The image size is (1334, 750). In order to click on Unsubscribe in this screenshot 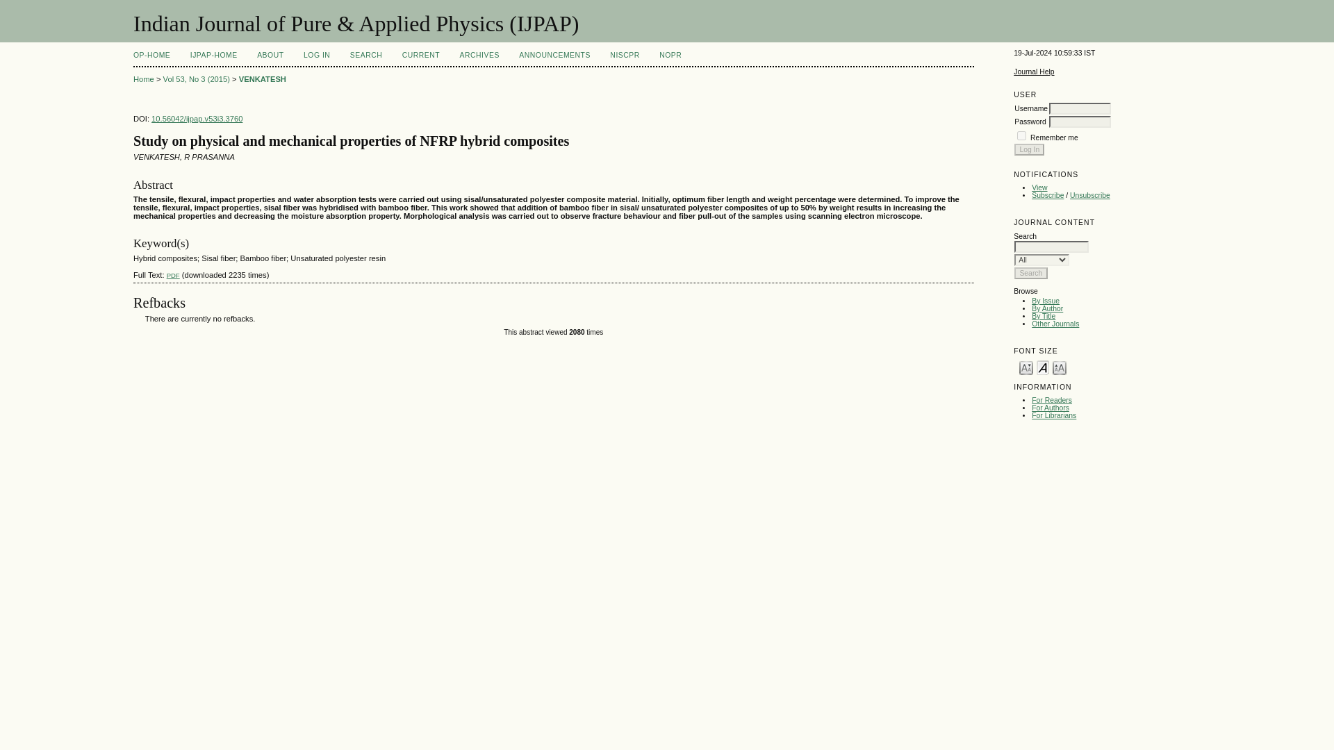, I will do `click(1089, 196)`.